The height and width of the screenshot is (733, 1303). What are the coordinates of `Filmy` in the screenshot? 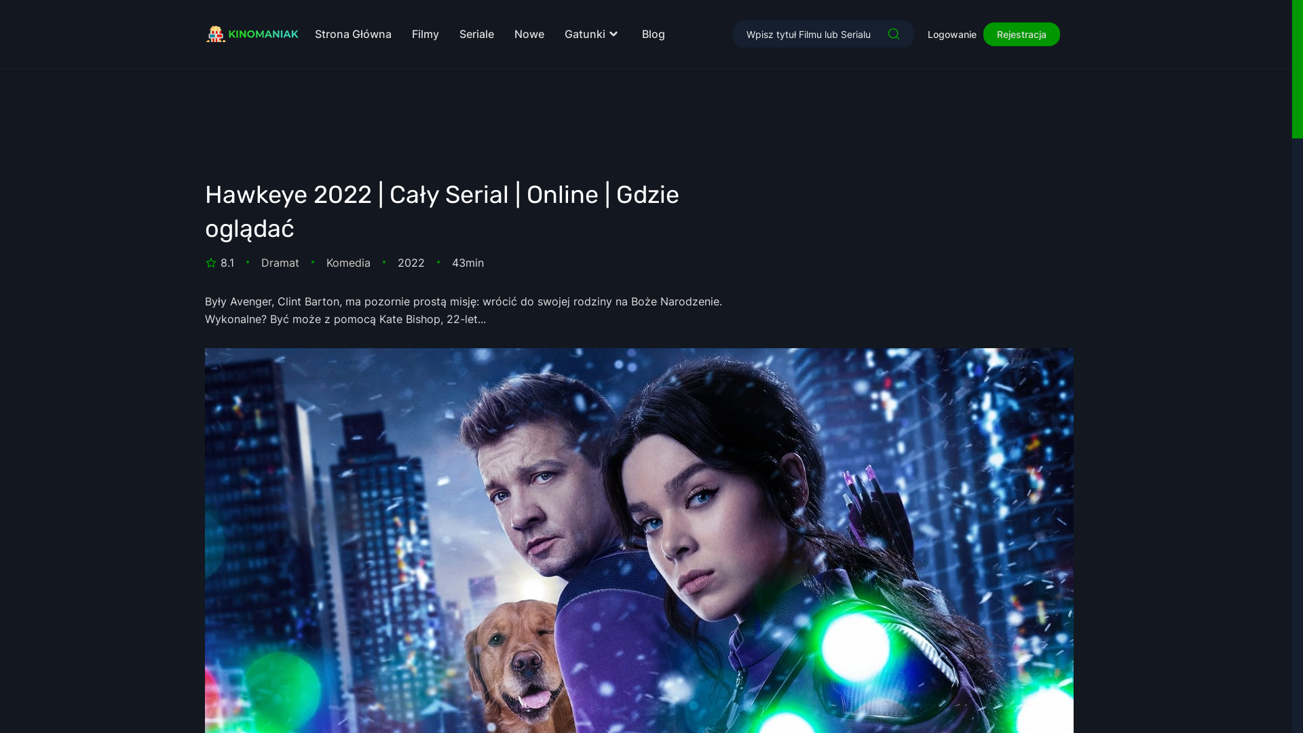 It's located at (426, 34).